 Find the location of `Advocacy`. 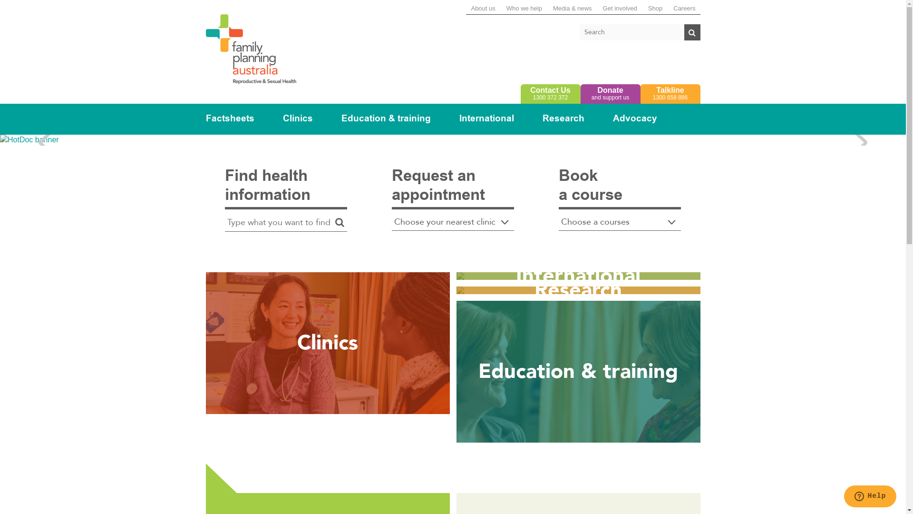

Advocacy is located at coordinates (634, 119).